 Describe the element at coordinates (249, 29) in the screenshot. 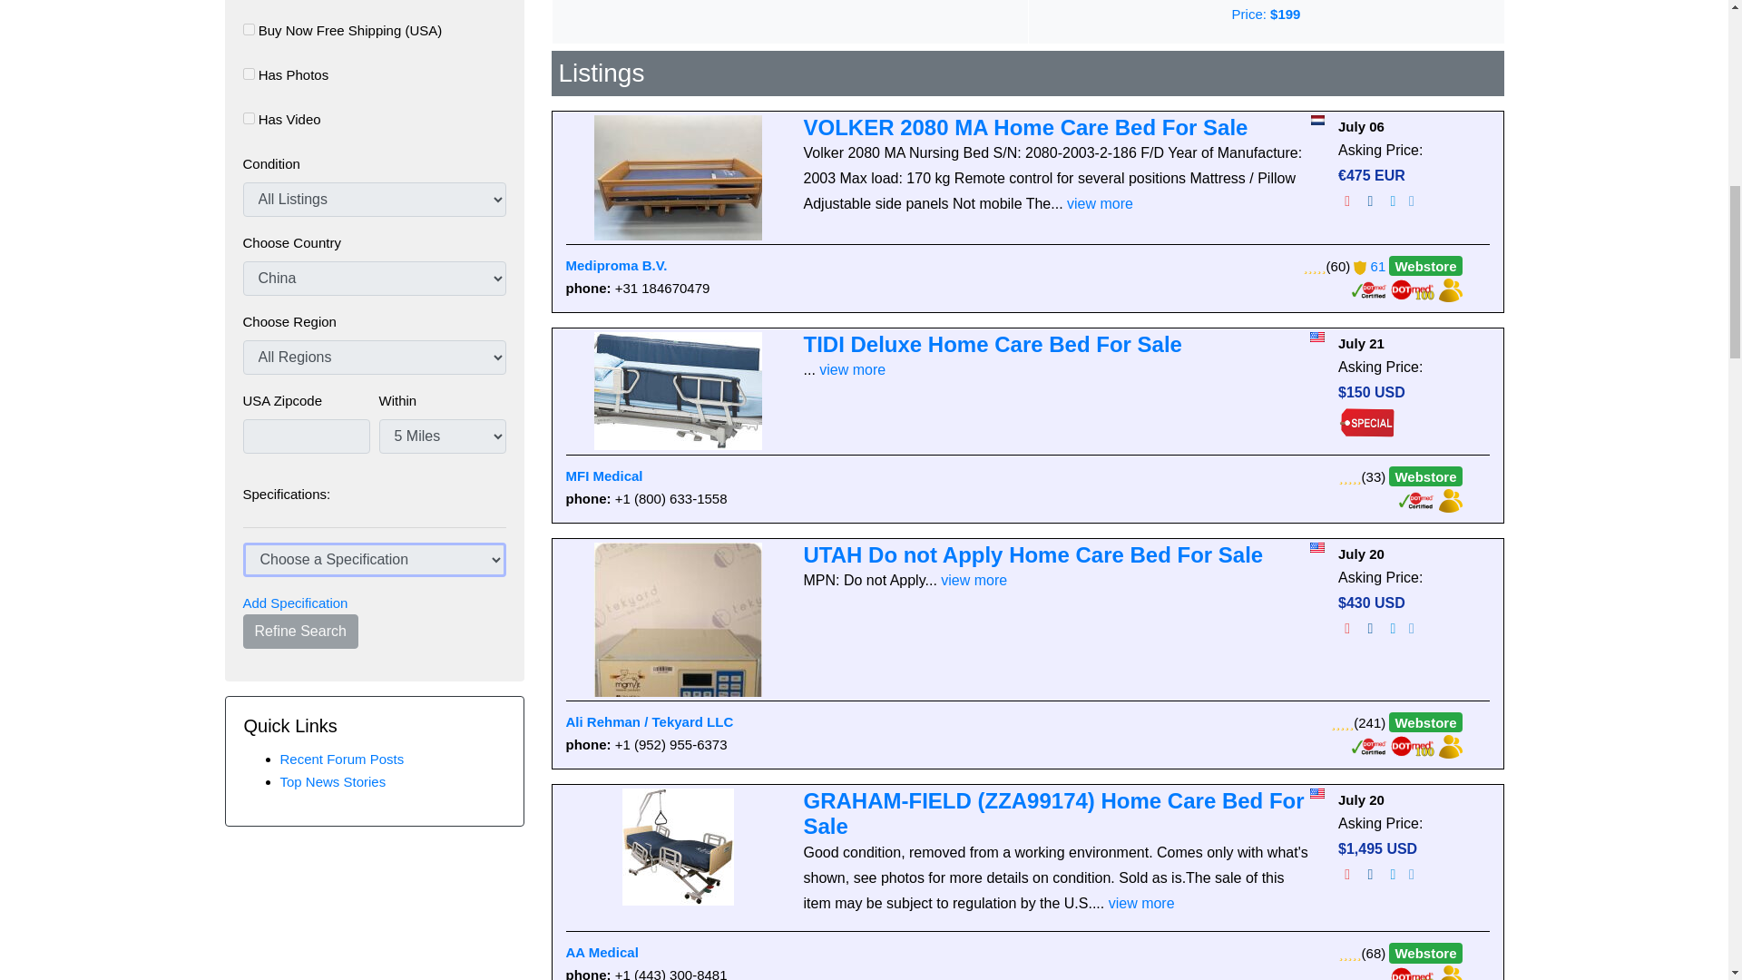

I see `1` at that location.